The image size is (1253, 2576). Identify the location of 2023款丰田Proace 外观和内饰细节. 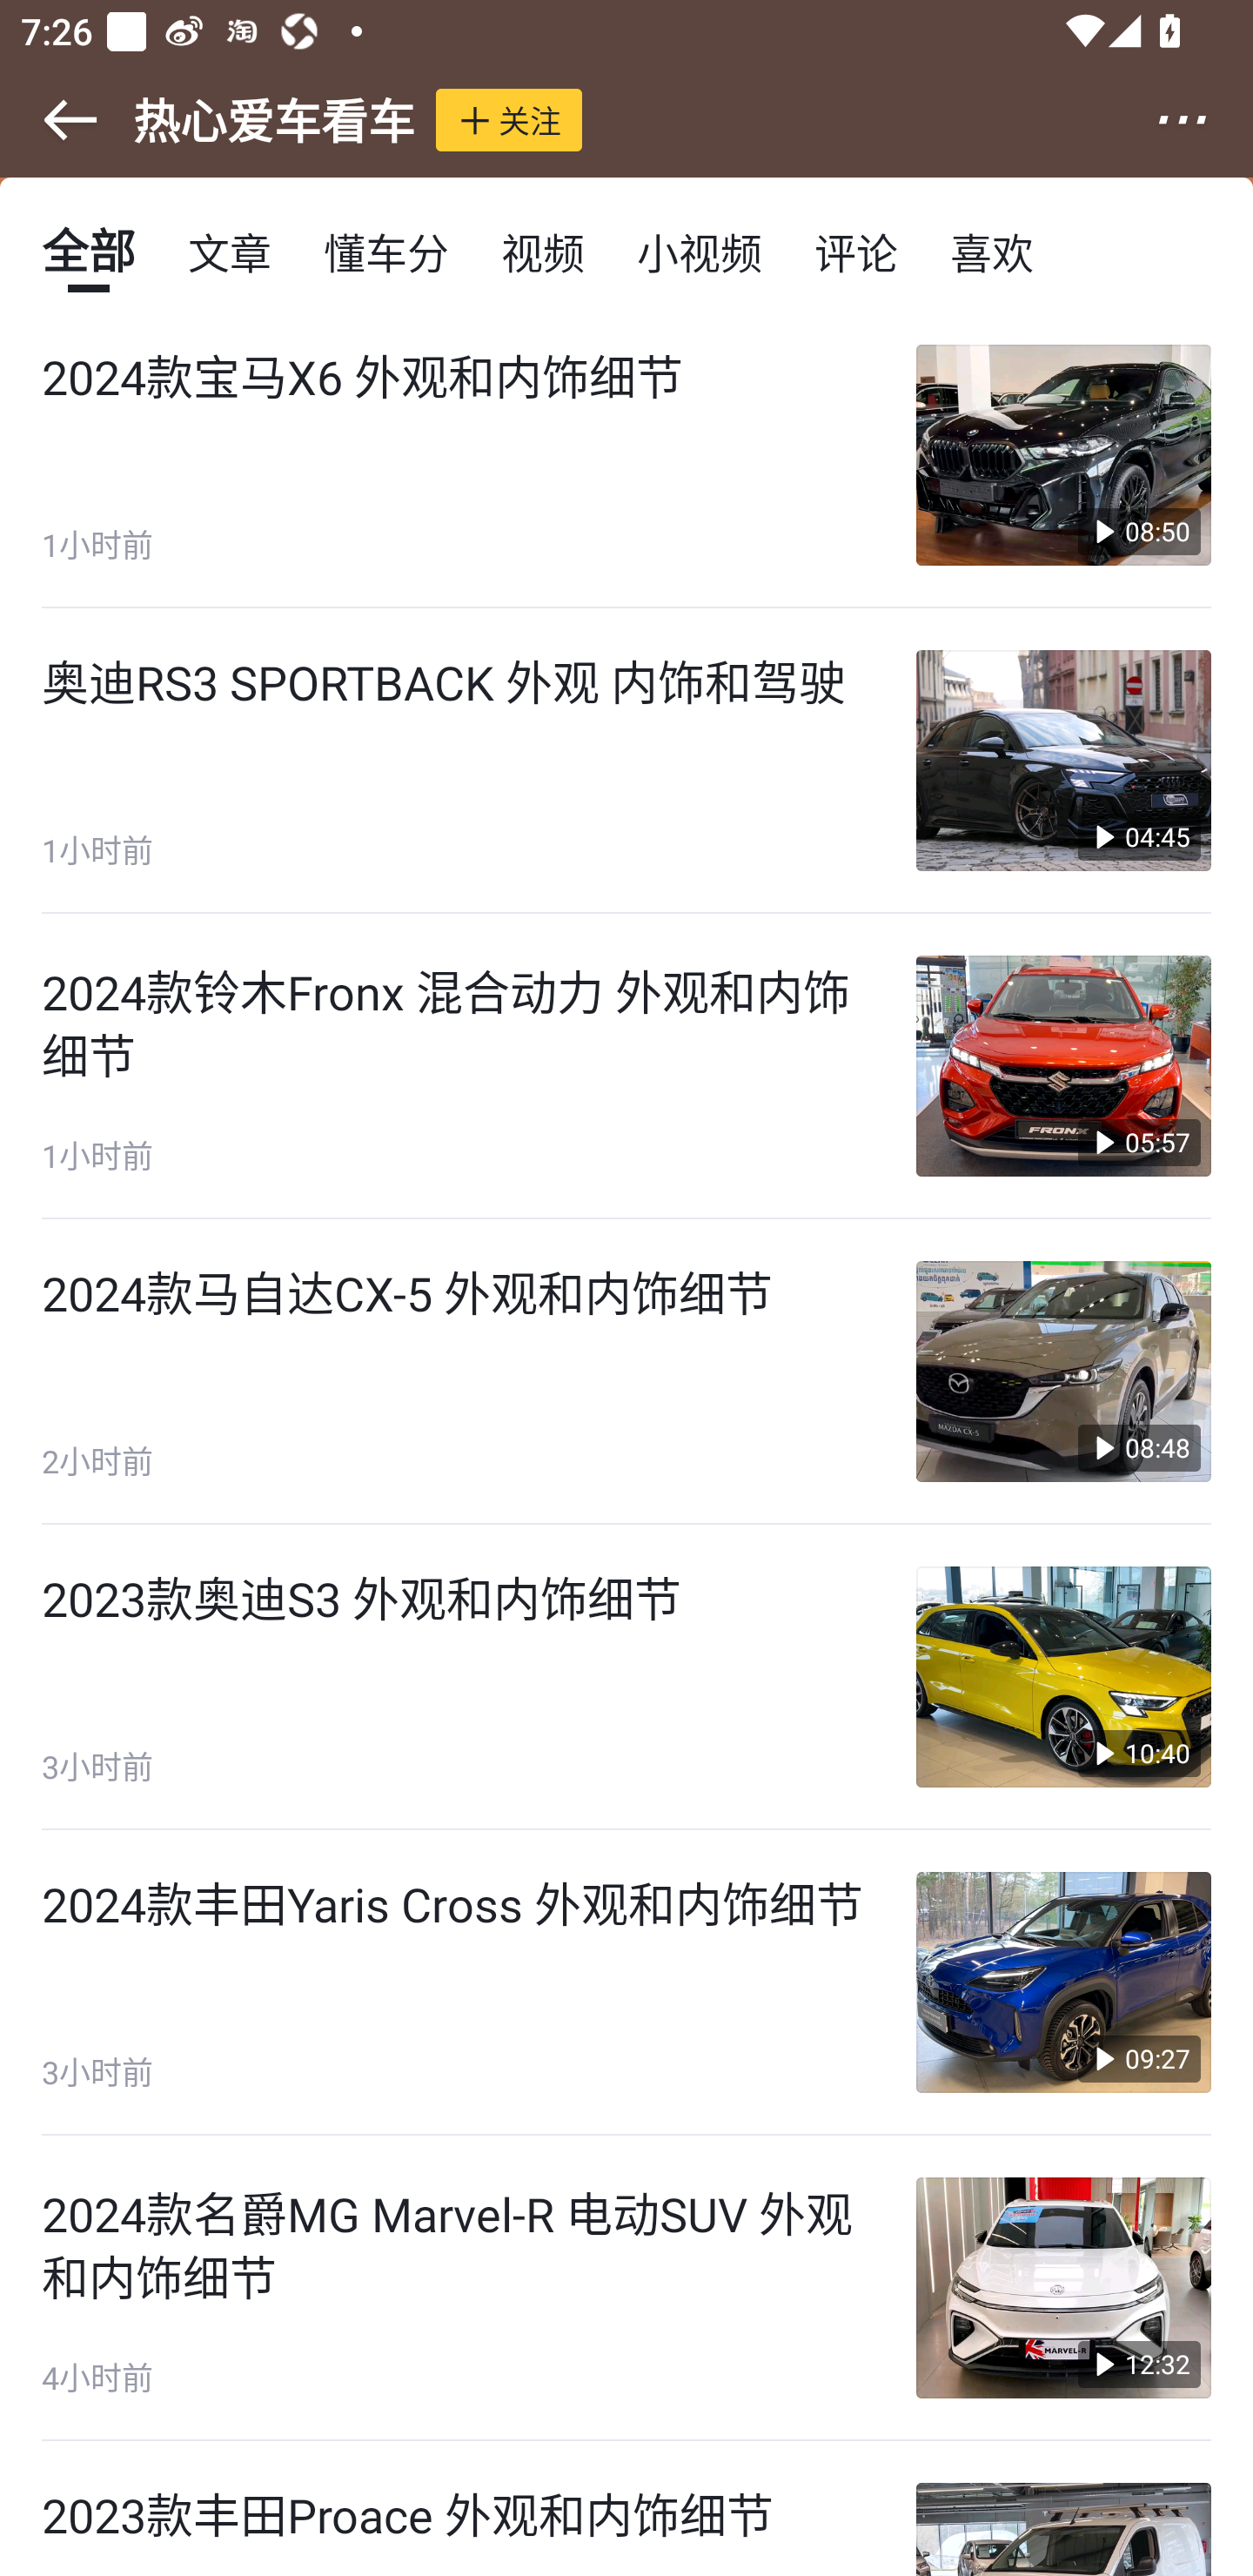
(626, 2509).